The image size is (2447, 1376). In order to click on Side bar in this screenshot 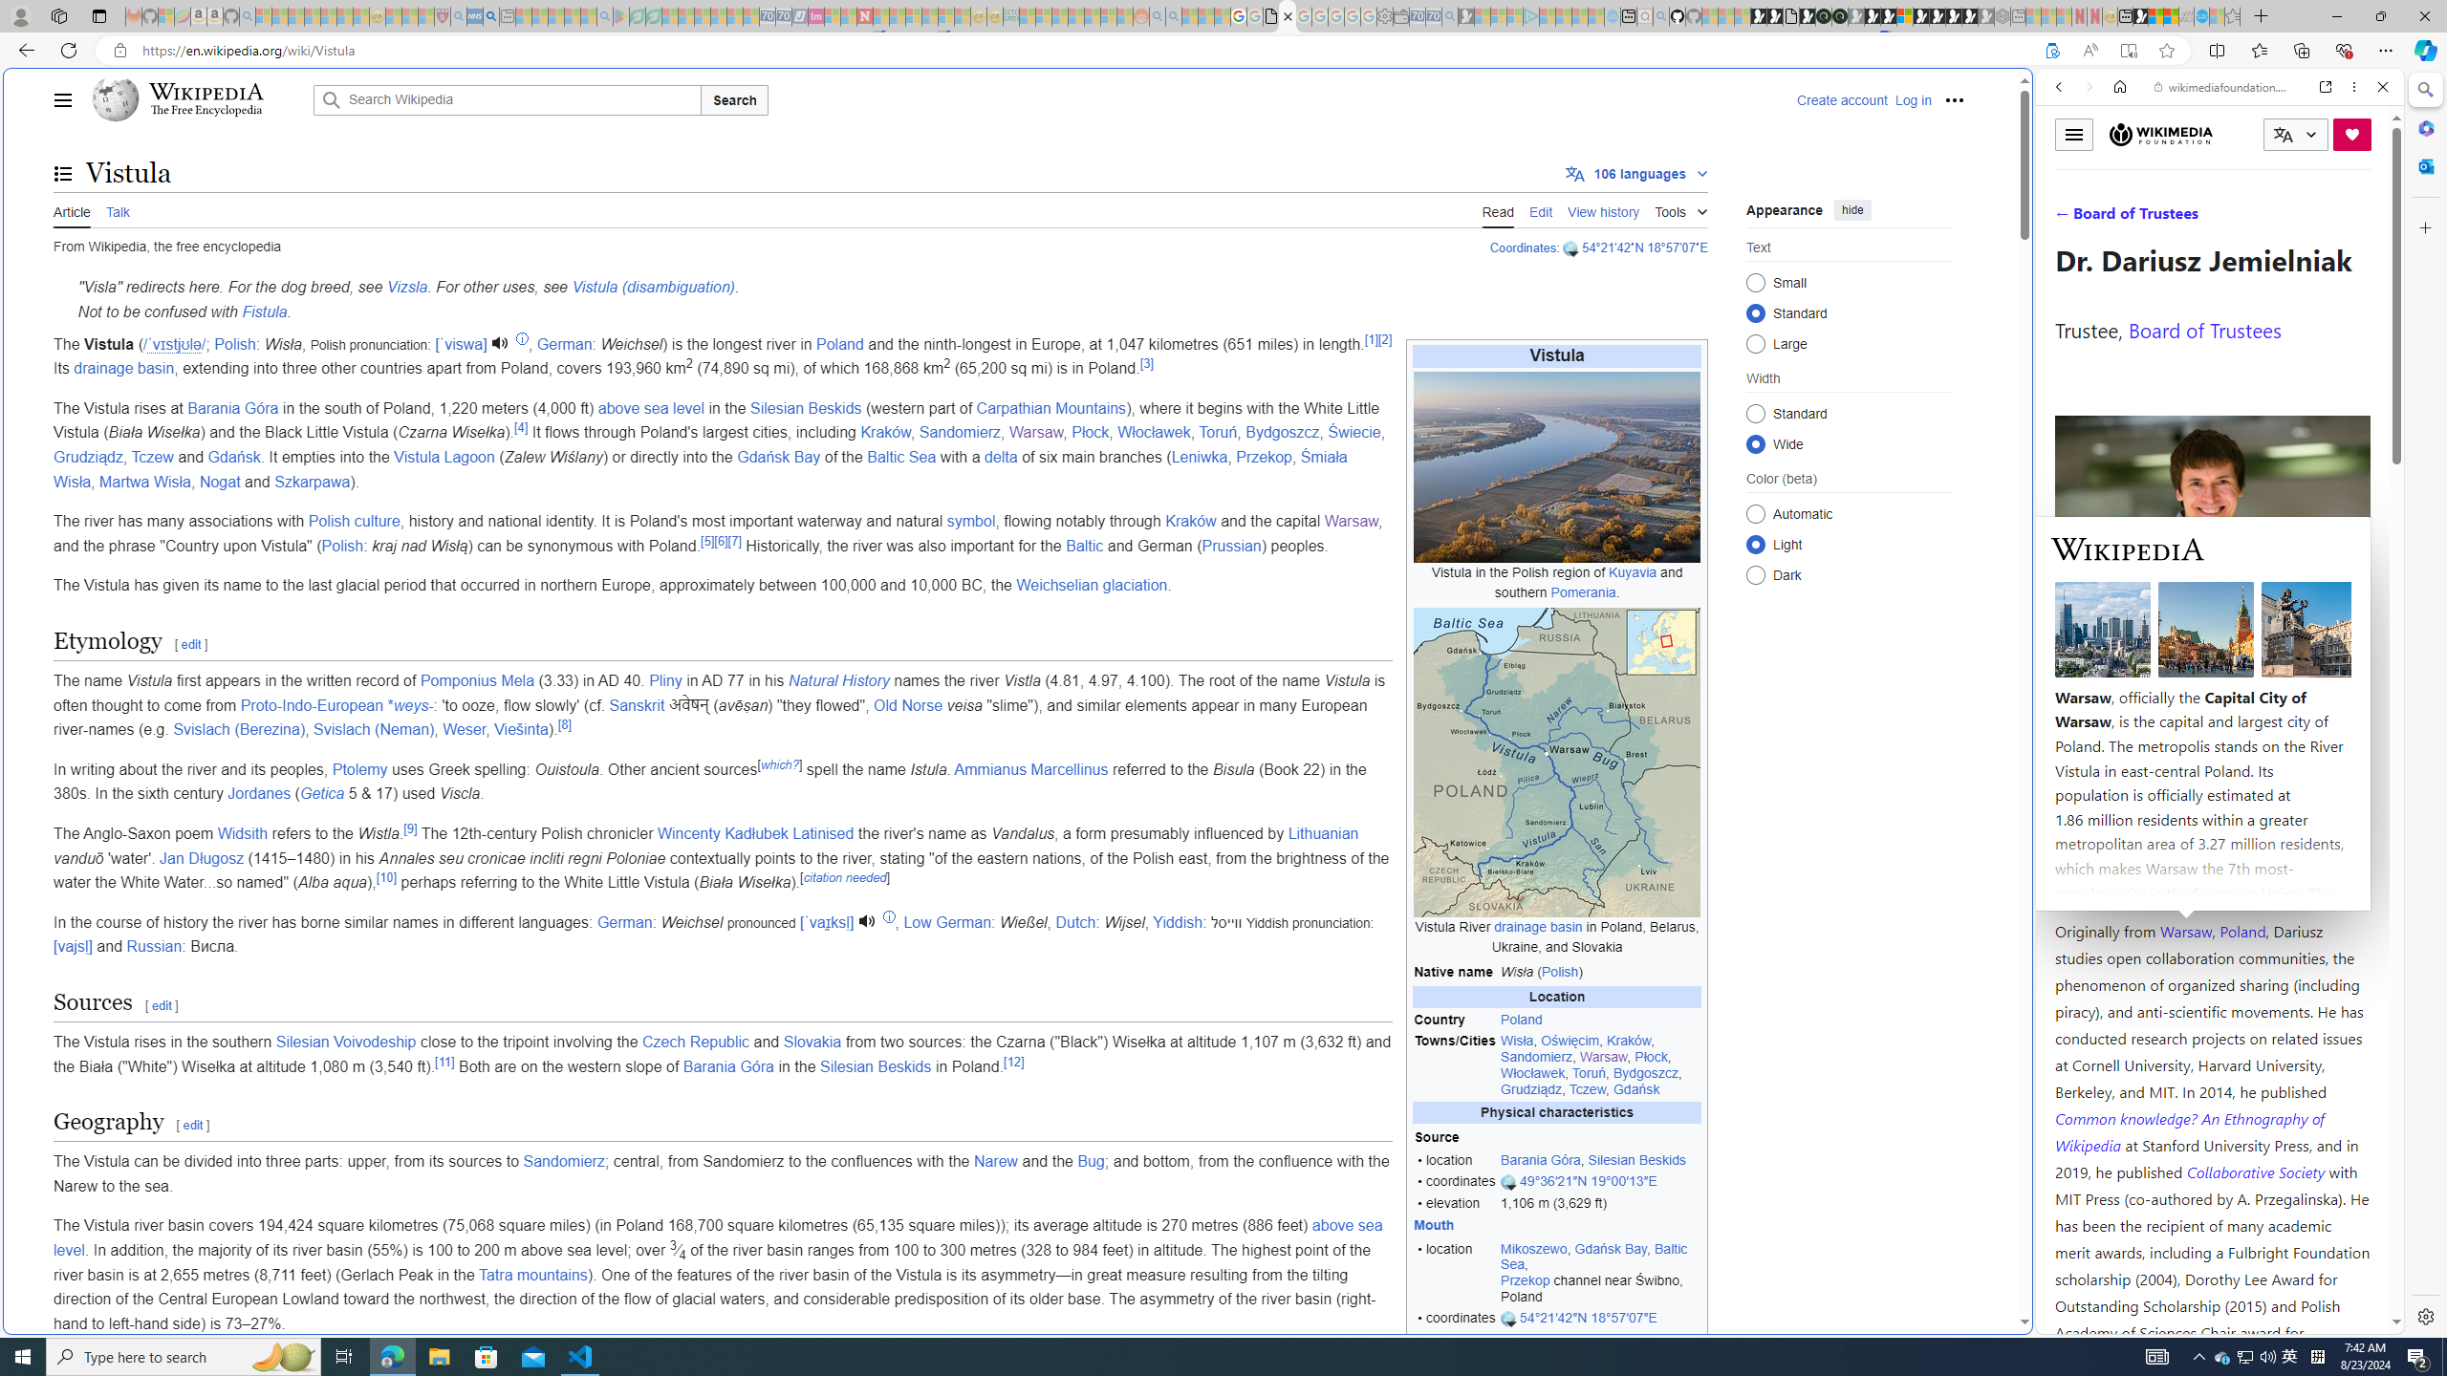, I will do `click(2426, 703)`.